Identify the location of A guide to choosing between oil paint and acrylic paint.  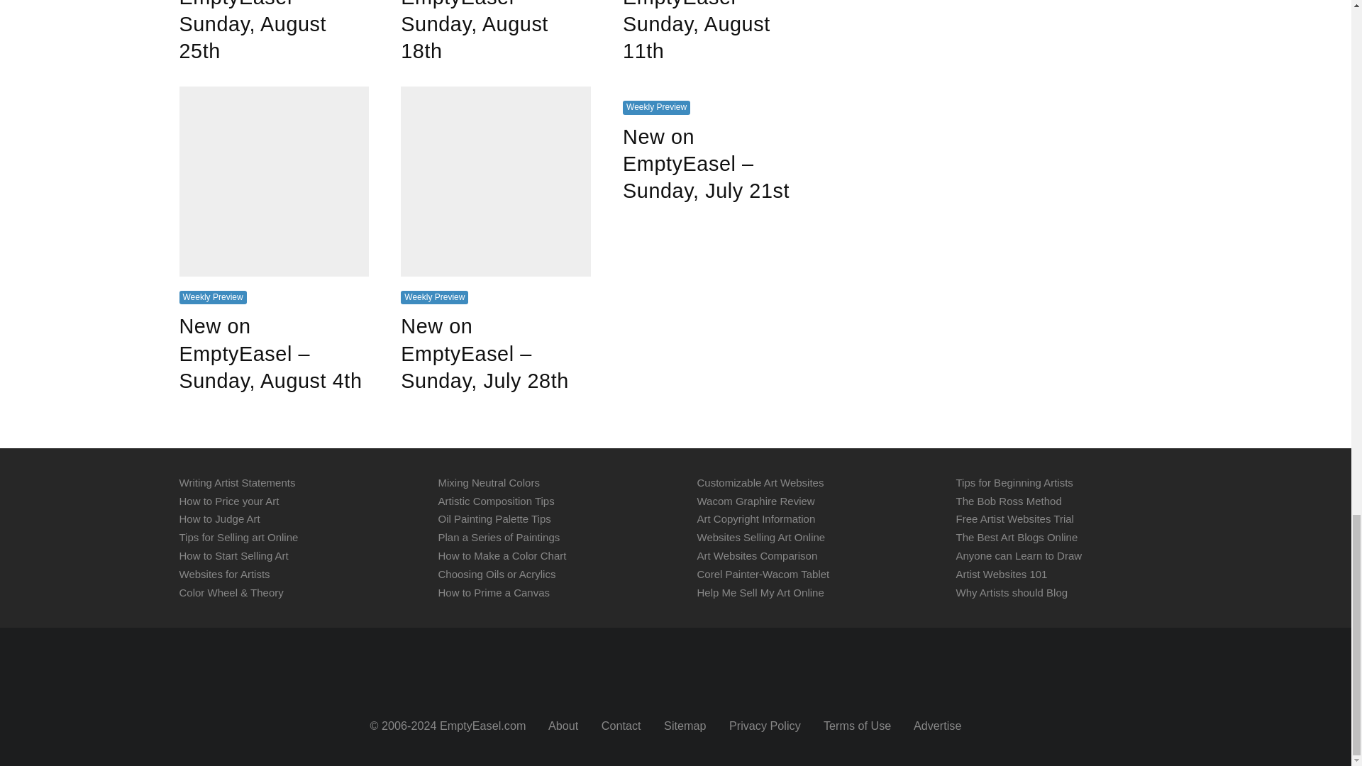
(497, 574).